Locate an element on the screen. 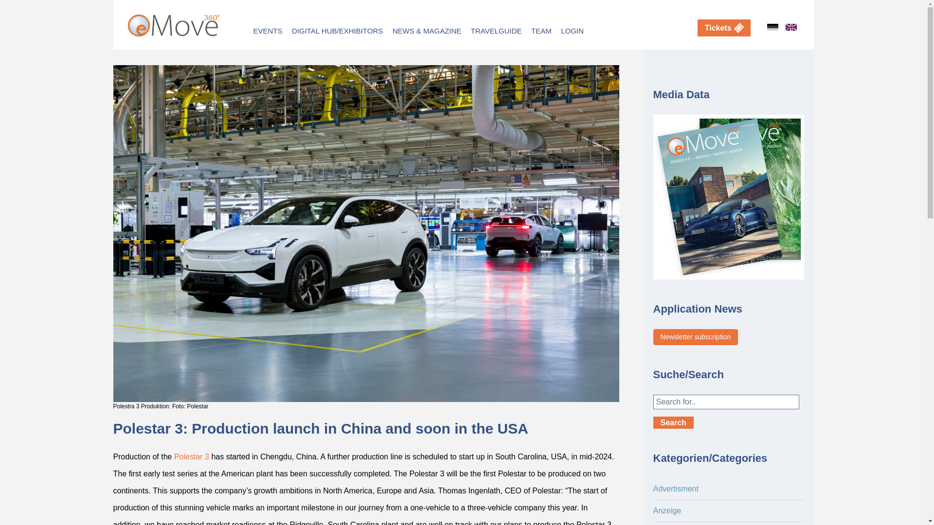 This screenshot has height=525, width=934. Anzeige is located at coordinates (666, 510).